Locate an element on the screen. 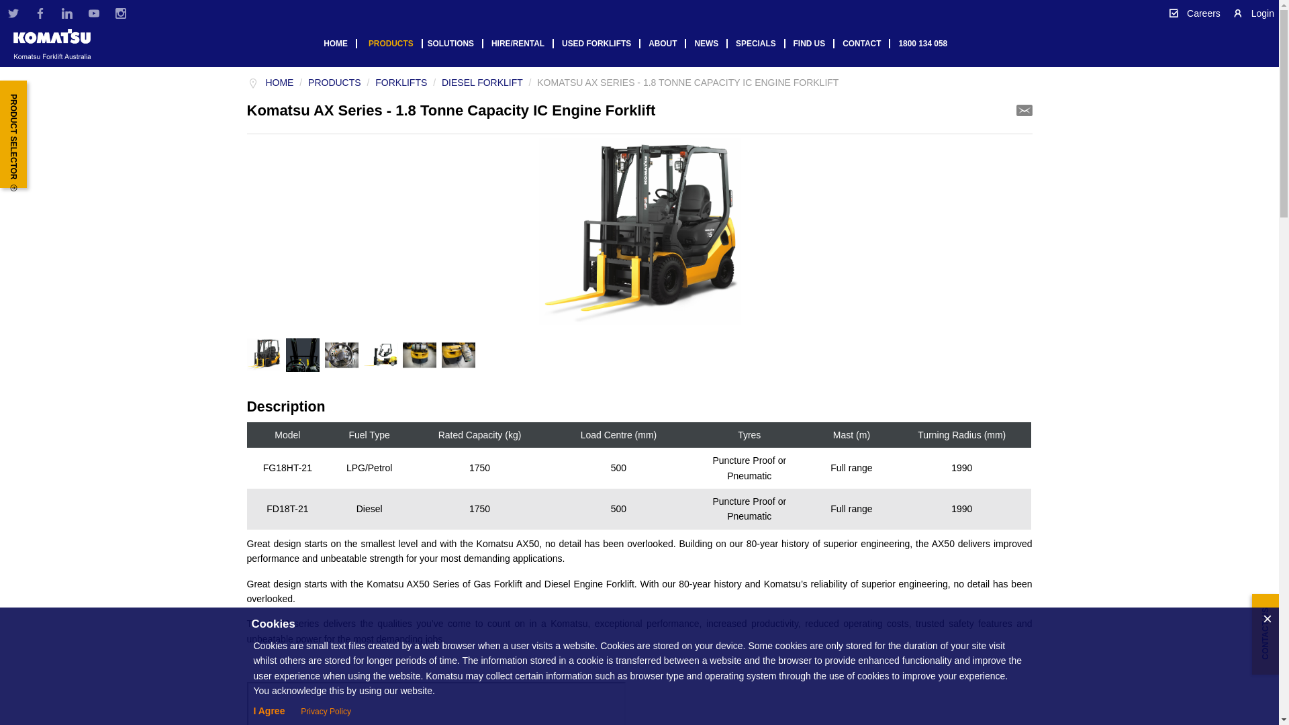  CONTACT is located at coordinates (866, 44).